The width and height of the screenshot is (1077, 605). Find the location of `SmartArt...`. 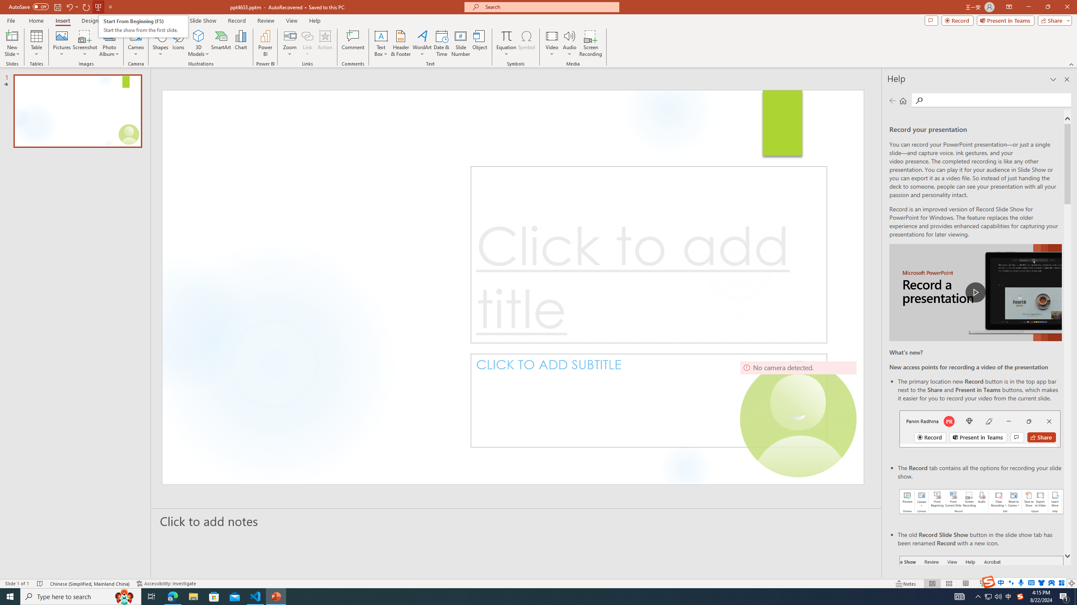

SmartArt... is located at coordinates (221, 43).